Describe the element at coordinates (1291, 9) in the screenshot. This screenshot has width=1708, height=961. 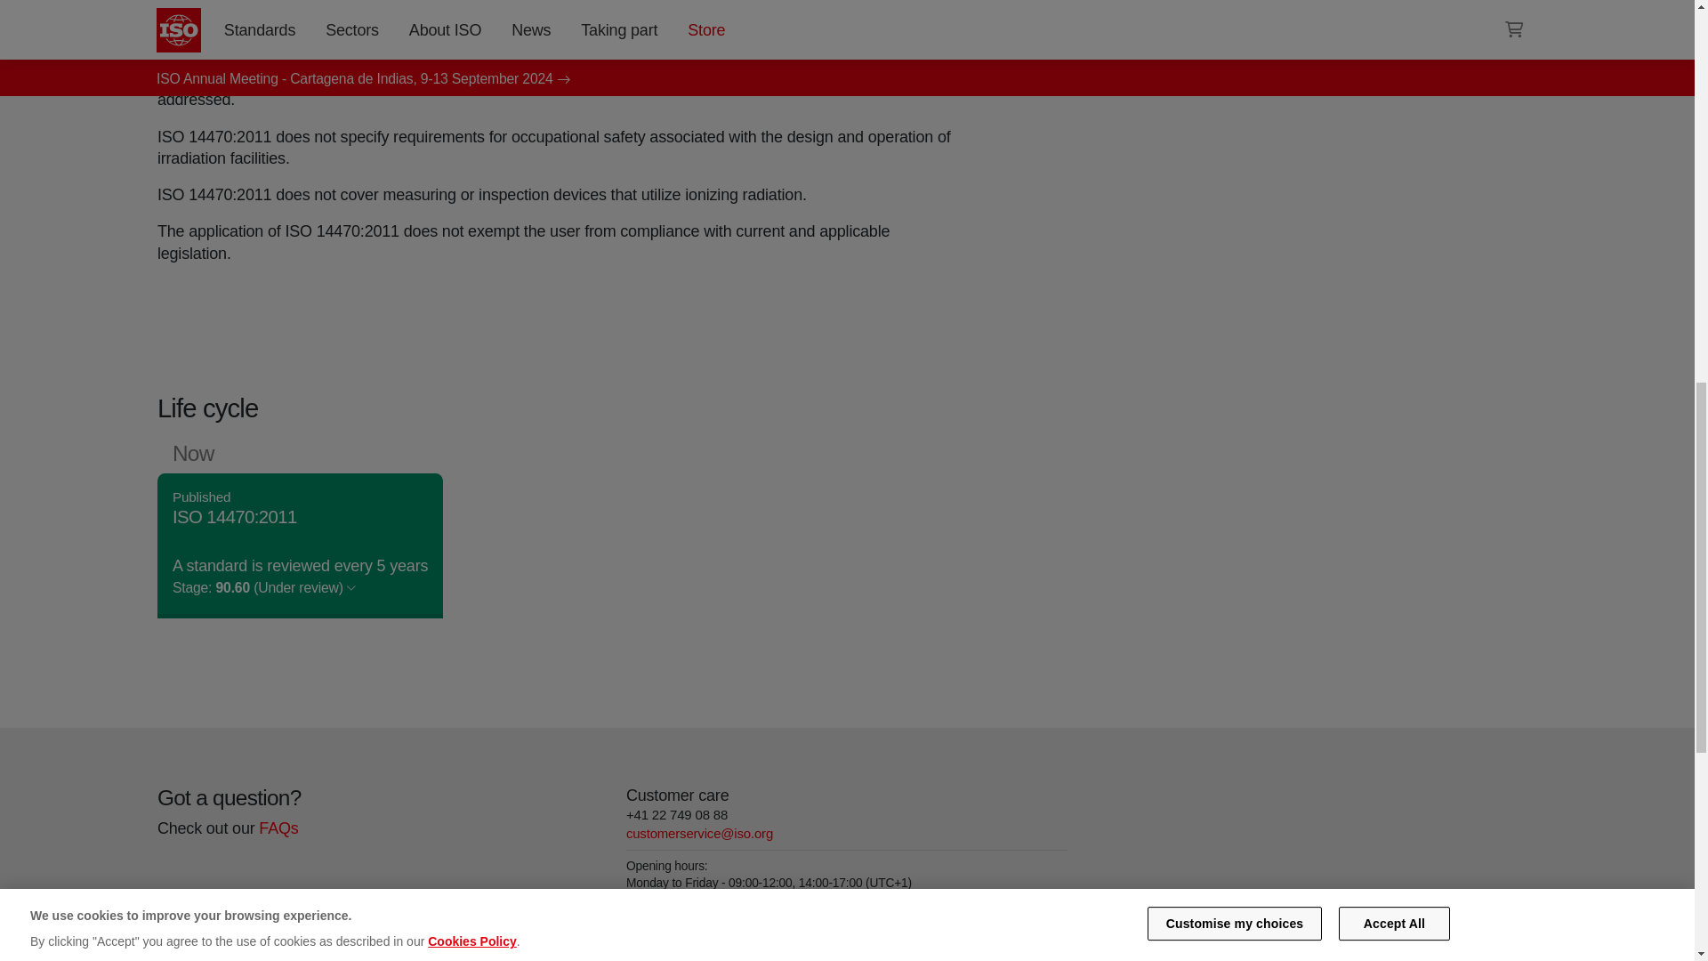
I see `Food products` at that location.